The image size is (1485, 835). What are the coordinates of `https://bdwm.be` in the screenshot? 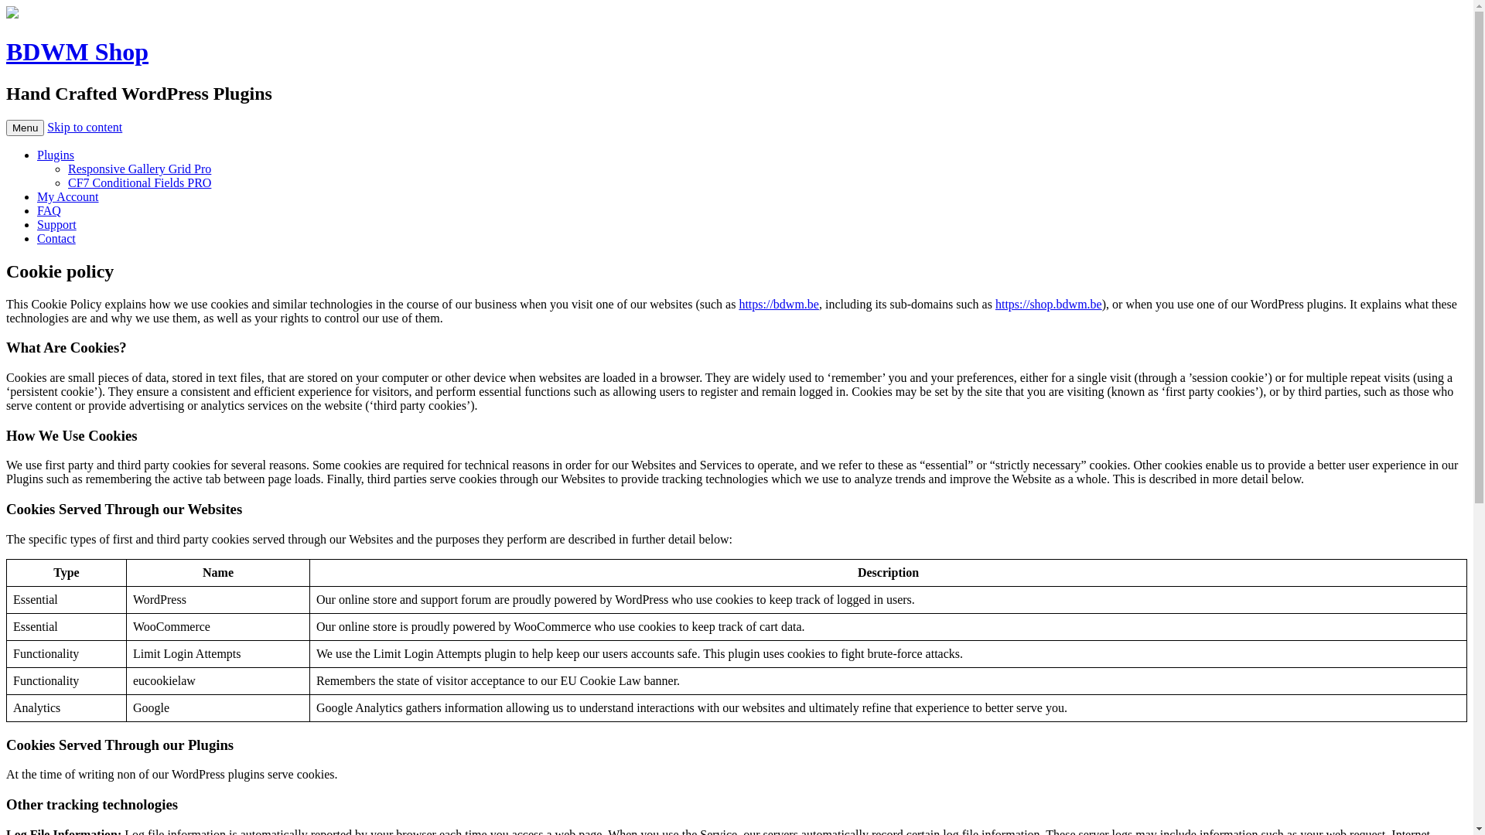 It's located at (779, 304).